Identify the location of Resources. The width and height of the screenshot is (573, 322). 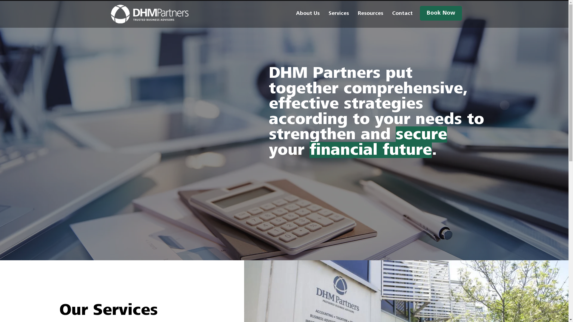
(371, 13).